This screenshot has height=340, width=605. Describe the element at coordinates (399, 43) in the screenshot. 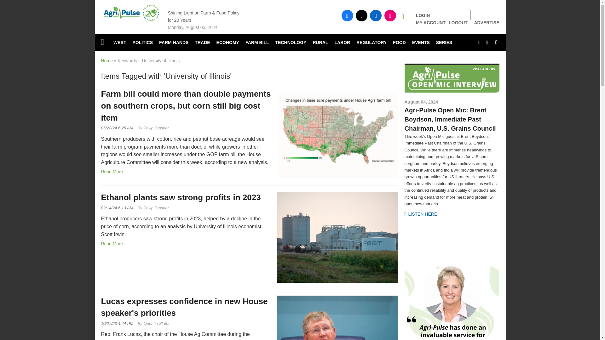

I see `FOOD` at that location.